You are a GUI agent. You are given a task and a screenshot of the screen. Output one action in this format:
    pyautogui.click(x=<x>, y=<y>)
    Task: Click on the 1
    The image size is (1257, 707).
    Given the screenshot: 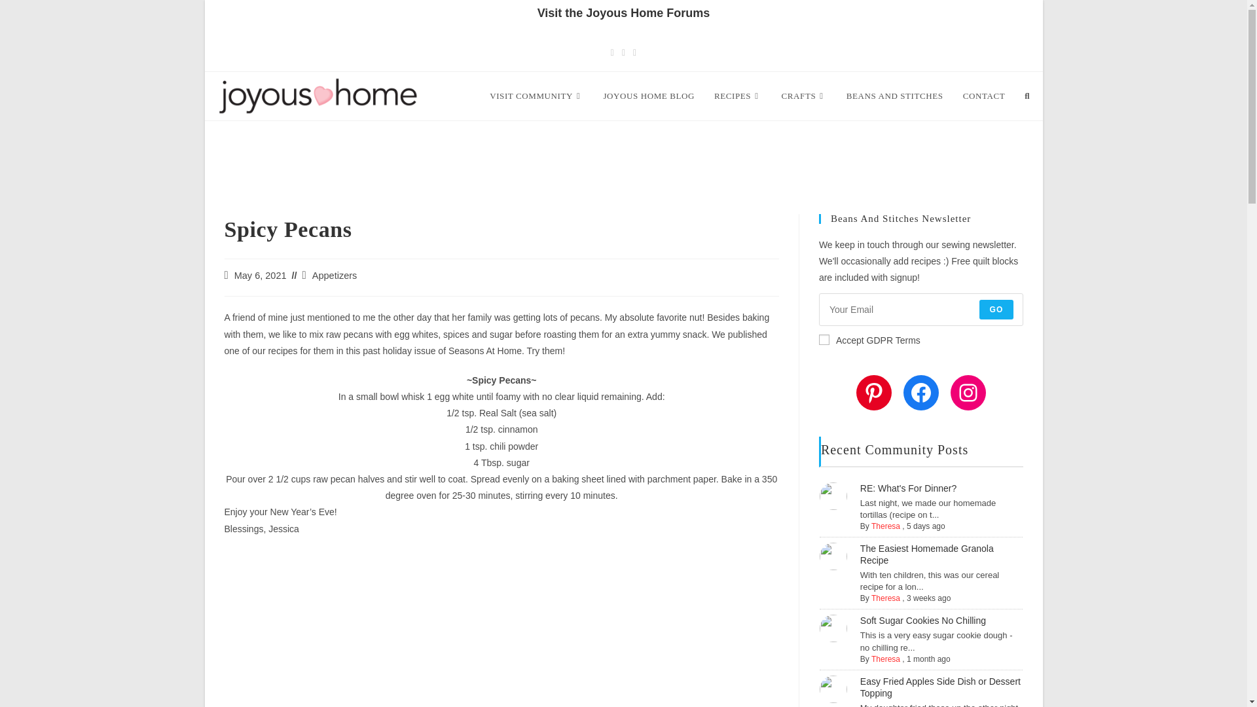 What is the action you would take?
    pyautogui.click(x=824, y=339)
    